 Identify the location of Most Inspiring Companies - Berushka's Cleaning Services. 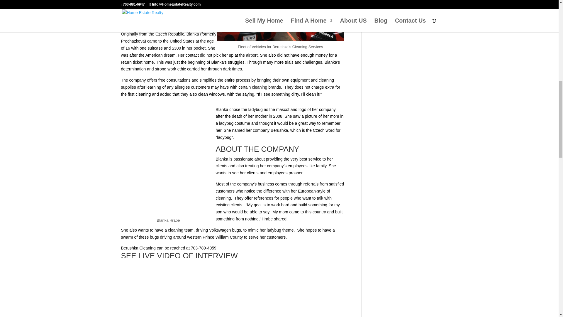
(232, 290).